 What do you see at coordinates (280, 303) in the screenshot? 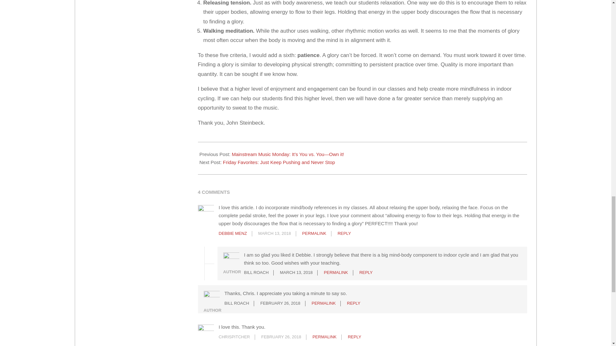
I see `Monday, February 26, 2018, 11:50 am` at bounding box center [280, 303].